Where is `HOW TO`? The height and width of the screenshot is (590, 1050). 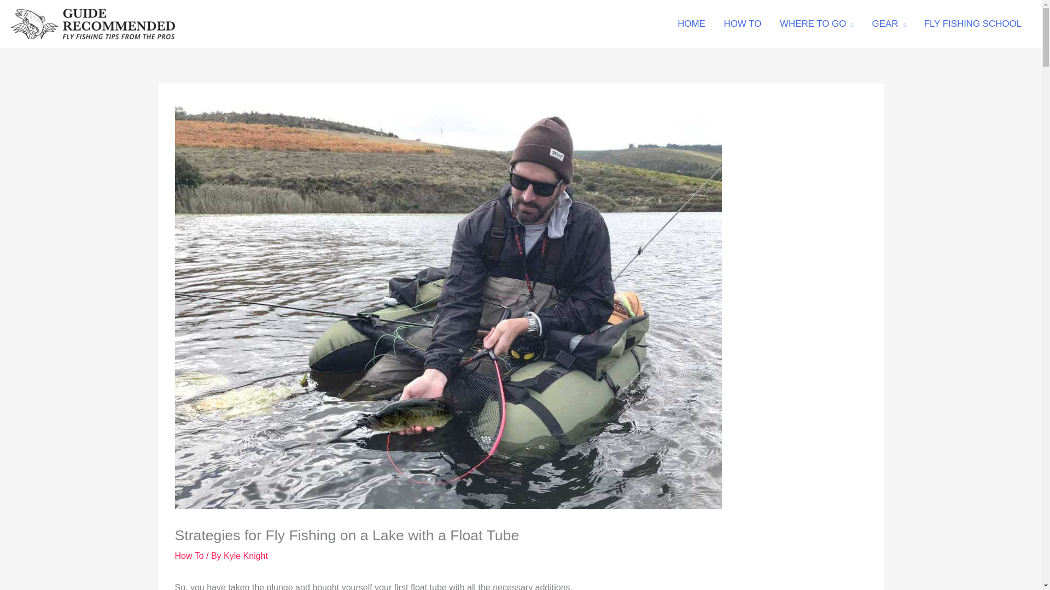 HOW TO is located at coordinates (743, 23).